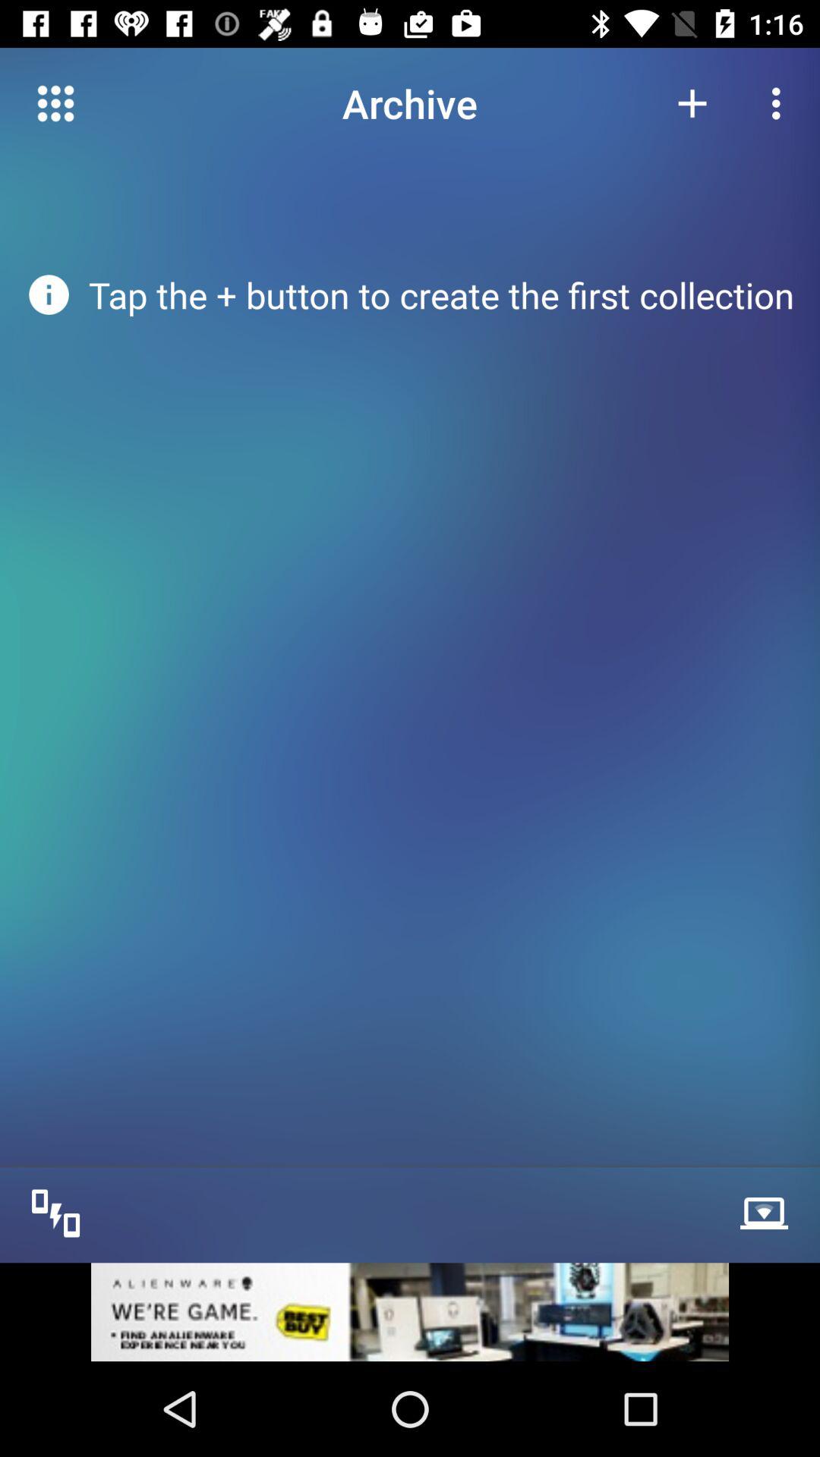 Image resolution: width=820 pixels, height=1457 pixels. What do you see at coordinates (56, 103) in the screenshot?
I see `home icon` at bounding box center [56, 103].